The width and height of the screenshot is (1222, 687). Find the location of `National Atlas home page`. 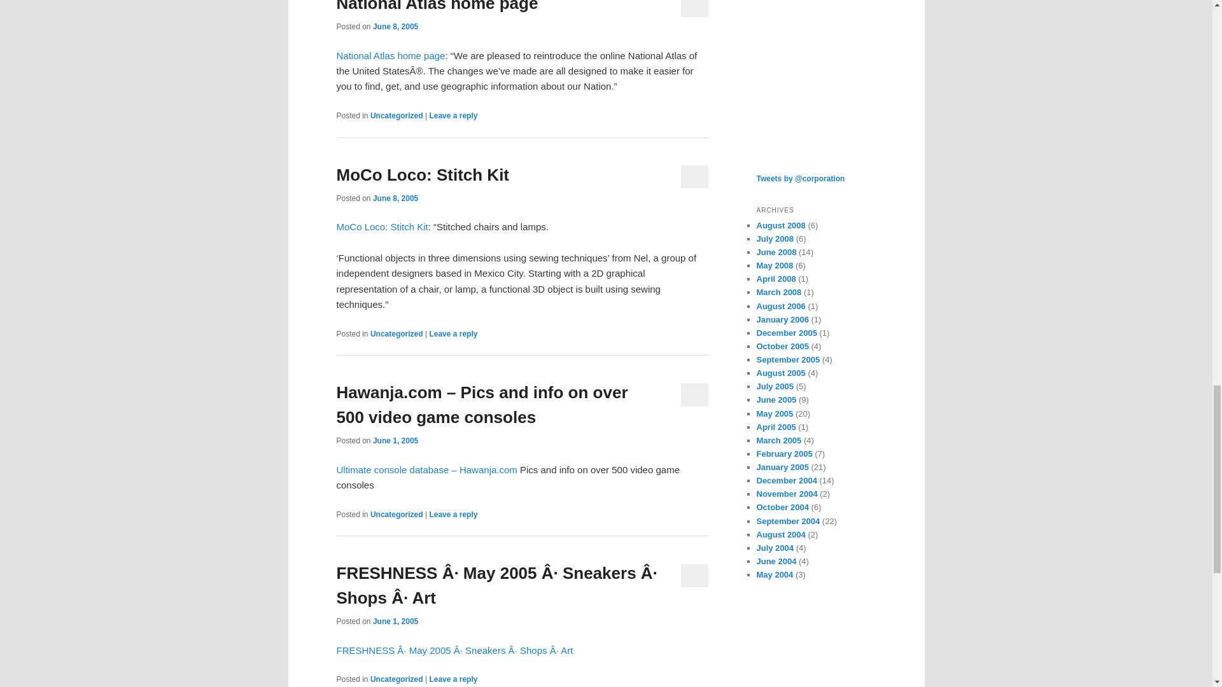

National Atlas home page is located at coordinates (437, 6).